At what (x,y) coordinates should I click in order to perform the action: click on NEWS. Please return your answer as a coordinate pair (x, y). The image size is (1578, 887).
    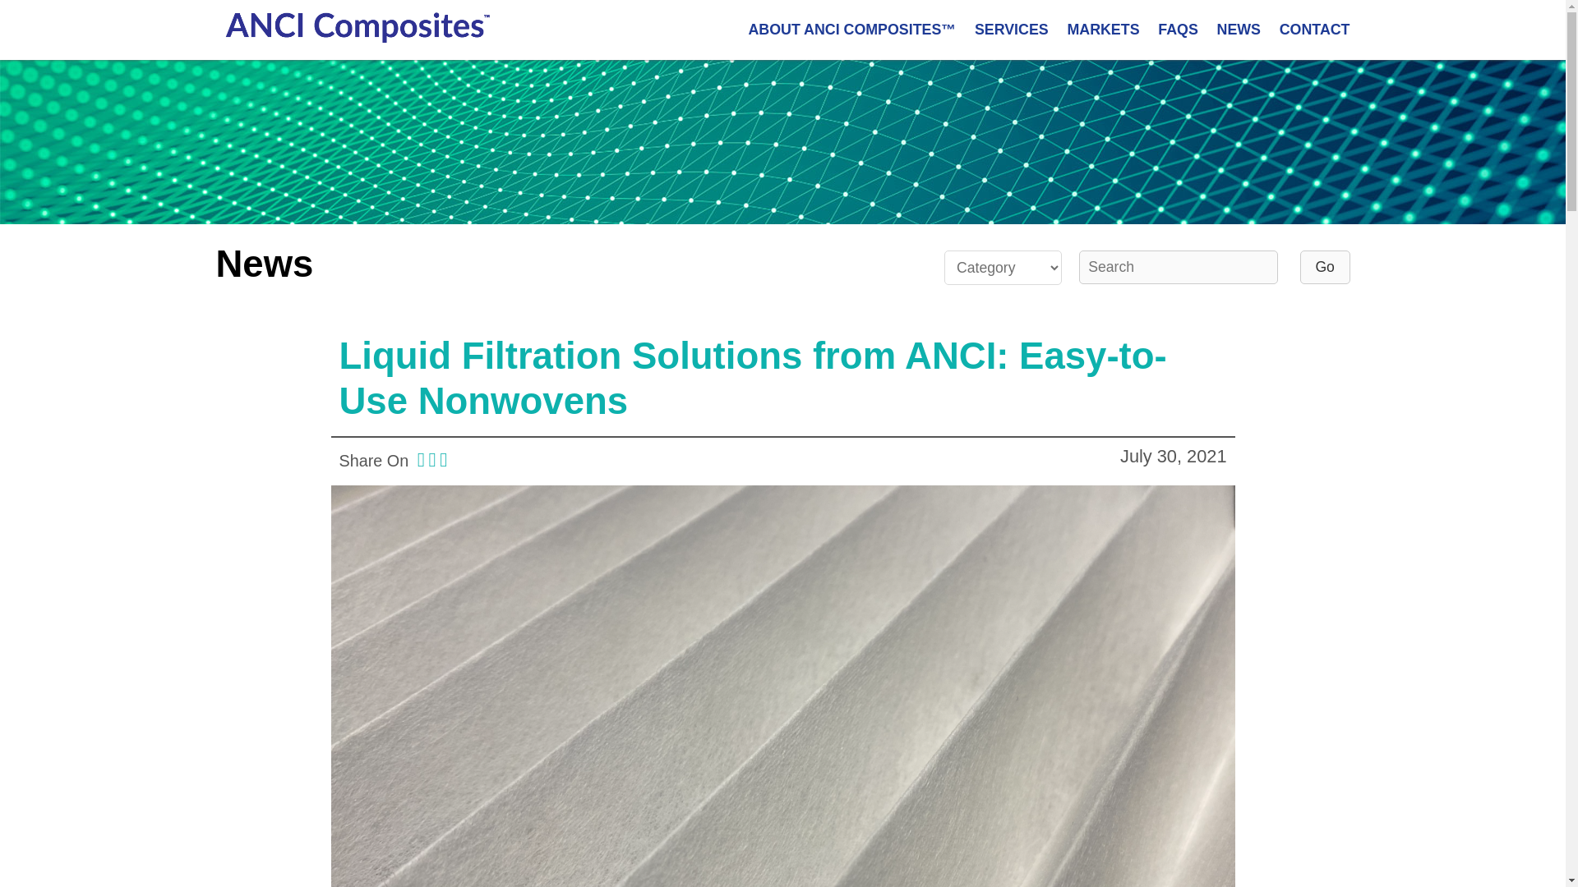
    Looking at the image, I should click on (1239, 30).